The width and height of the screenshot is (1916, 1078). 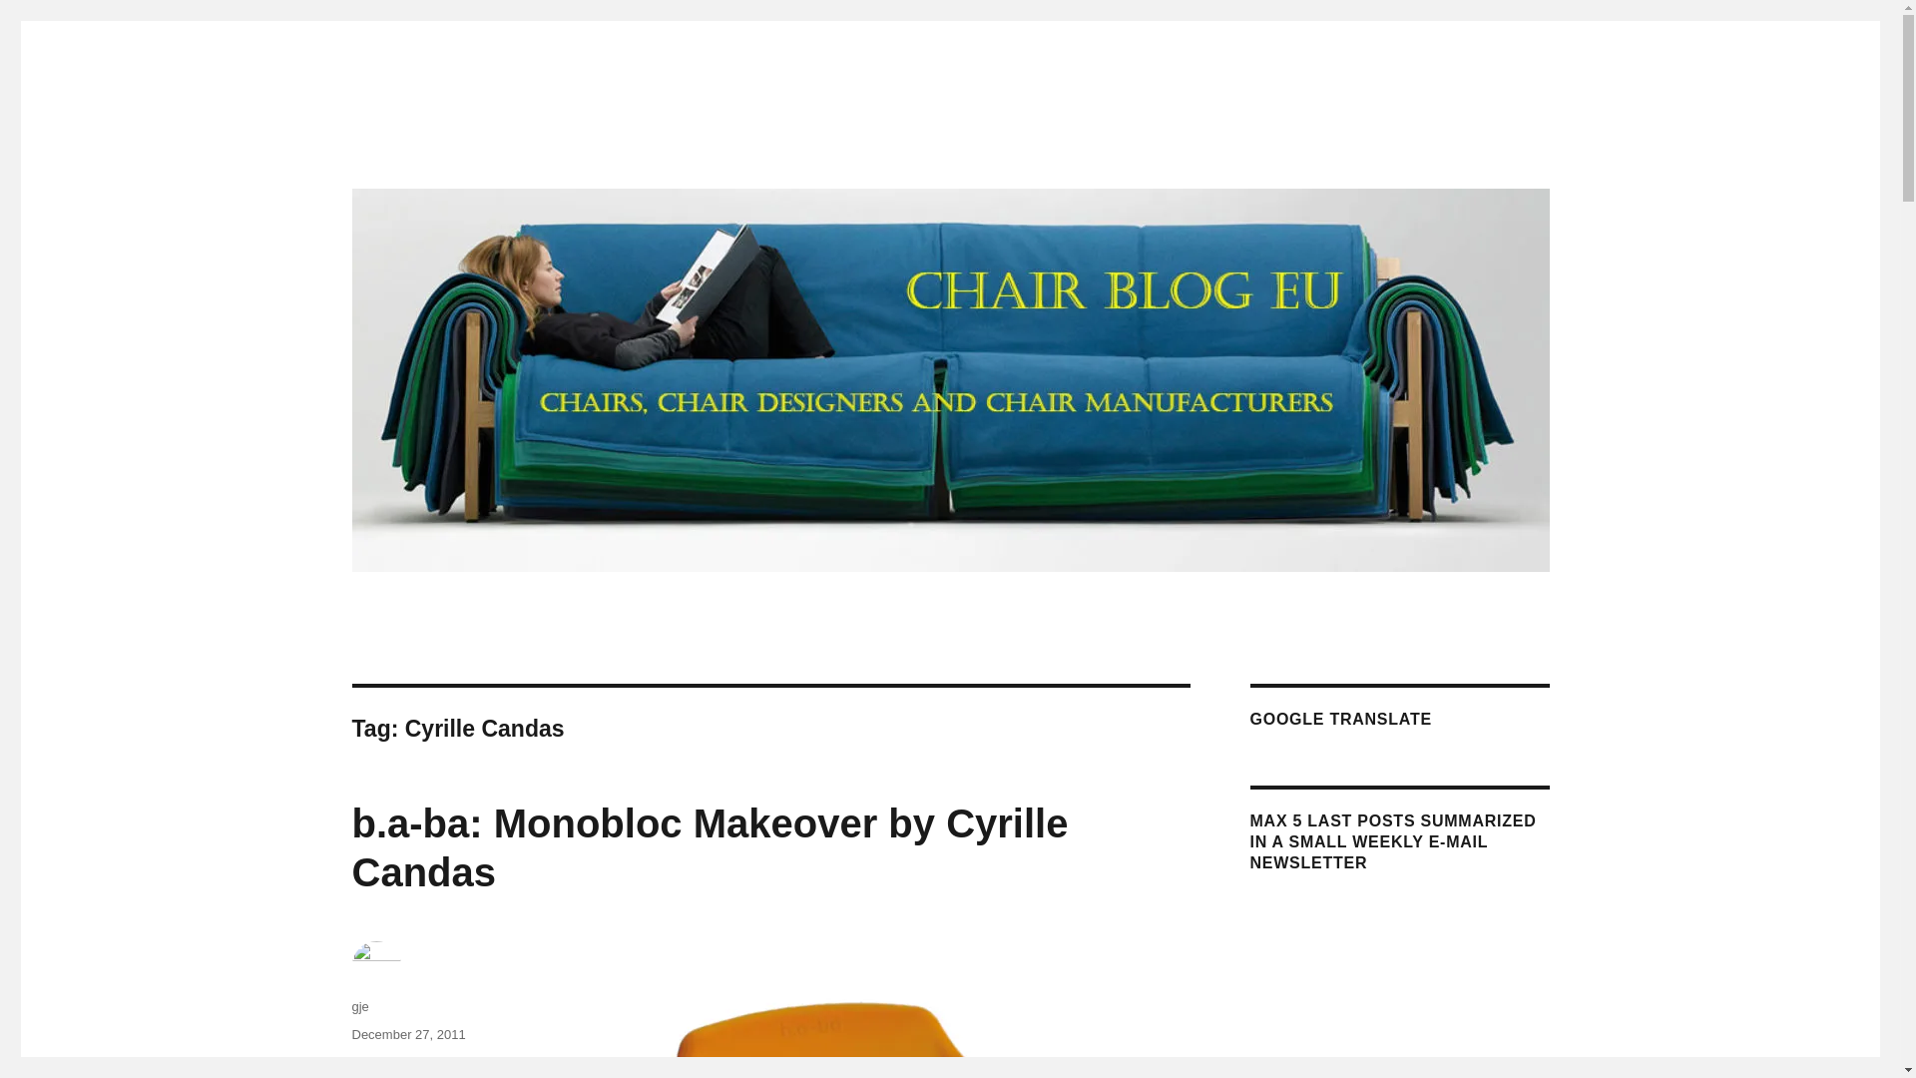 What do you see at coordinates (435, 150) in the screenshot?
I see `Chairblog.eu` at bounding box center [435, 150].